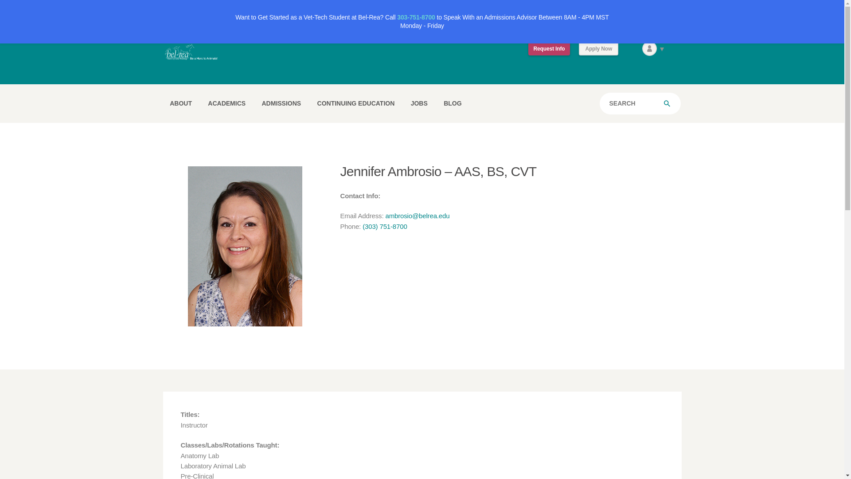 The image size is (851, 479). Describe the element at coordinates (281, 103) in the screenshot. I see `ADMISSIONS` at that location.